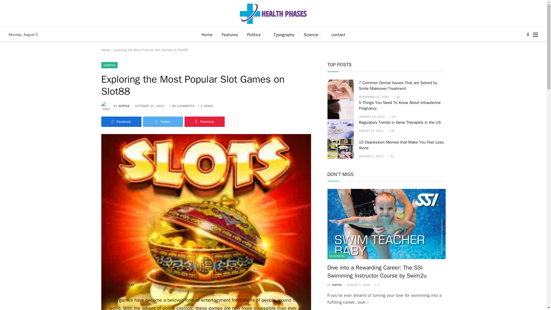  I want to click on NO COMMENTS, so click(182, 106).